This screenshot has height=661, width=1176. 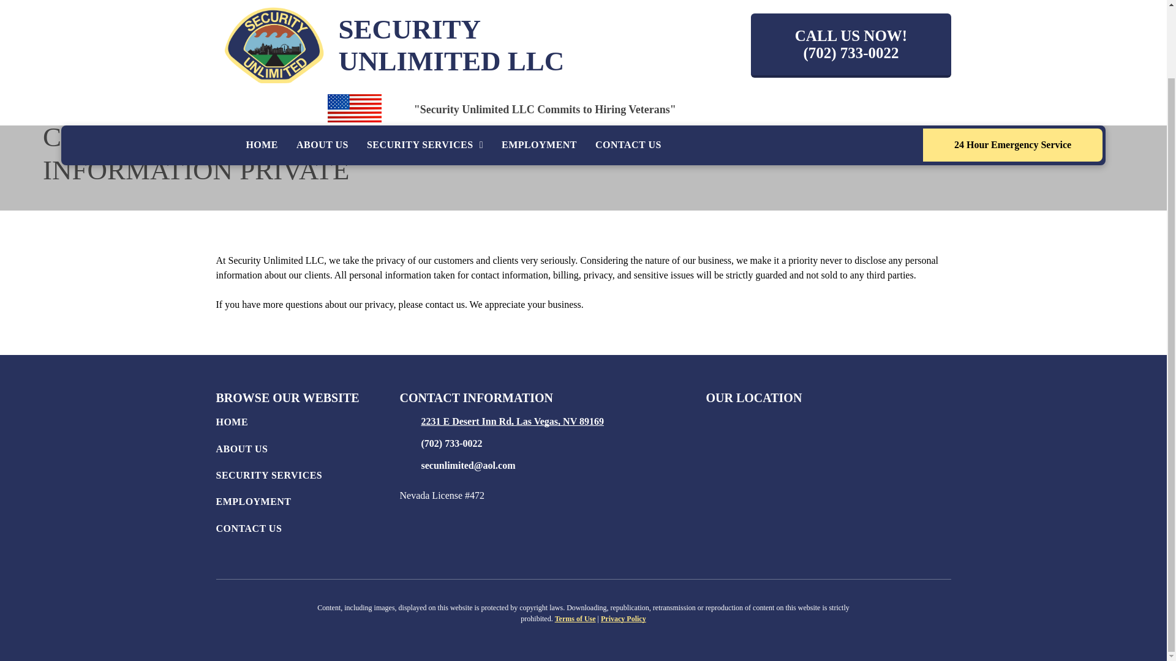 I want to click on HOME, so click(x=261, y=65).